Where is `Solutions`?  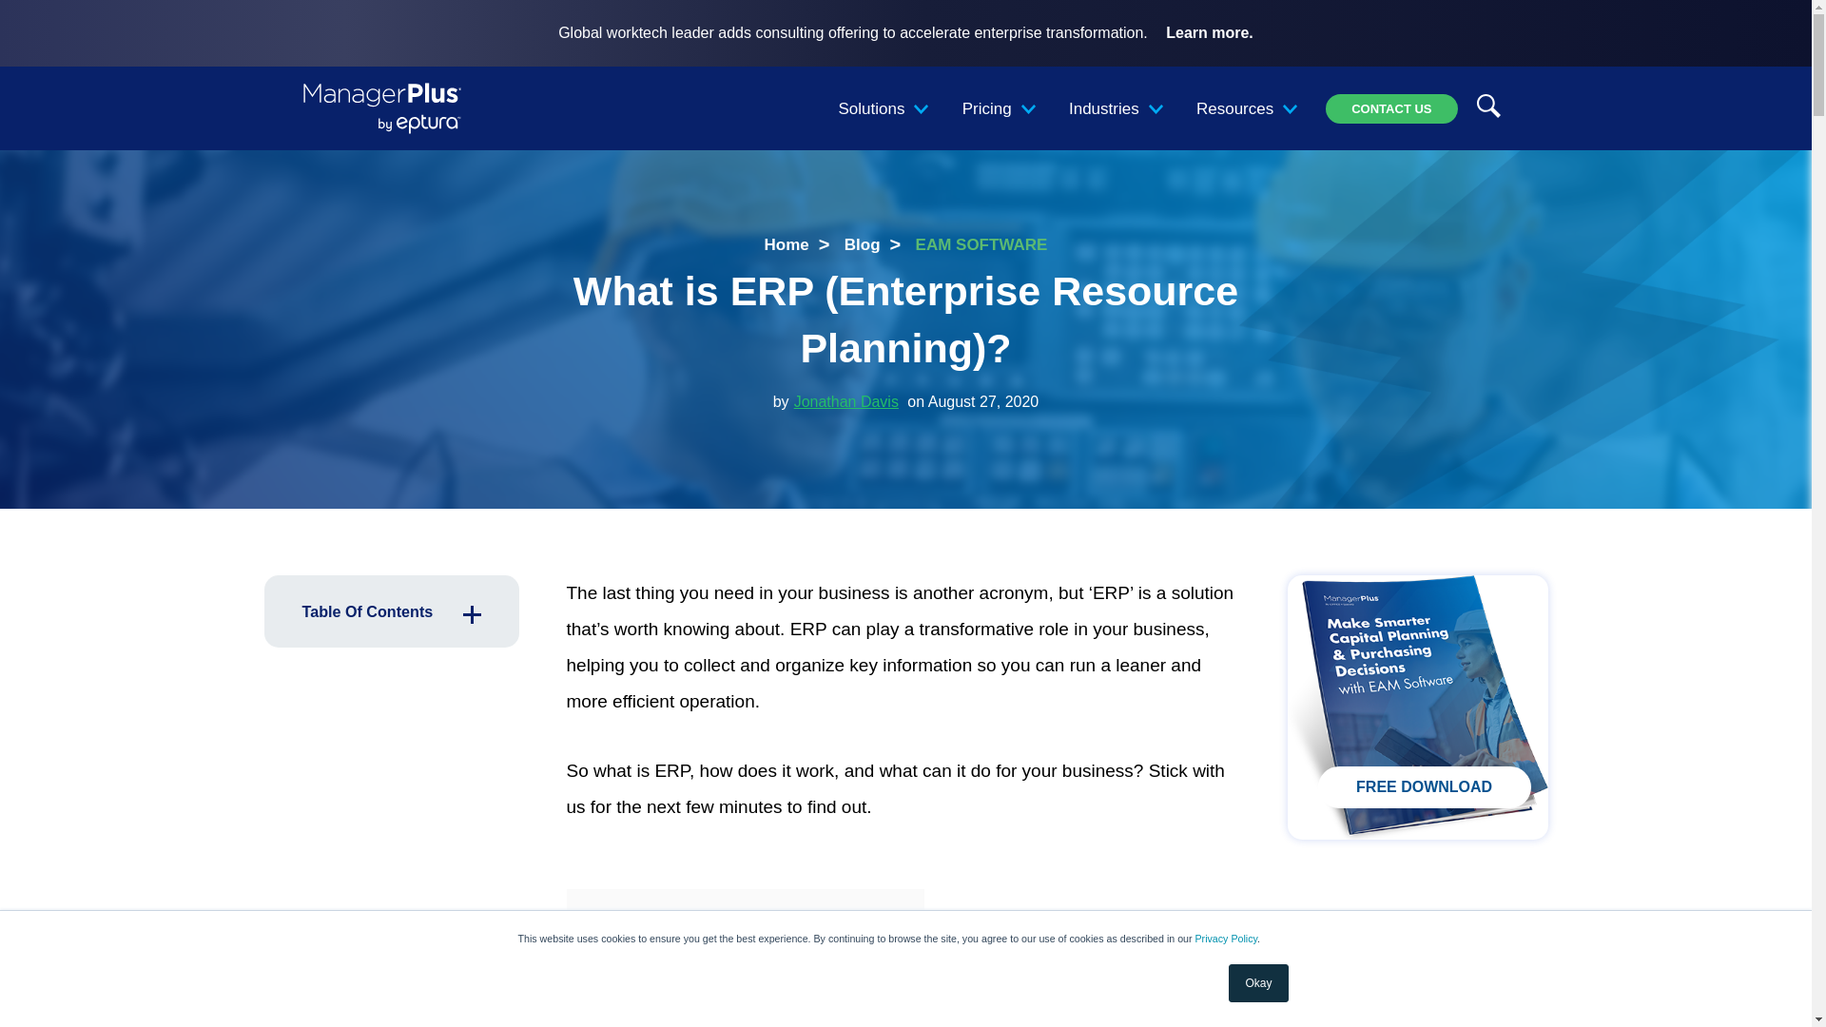 Solutions is located at coordinates (879, 108).